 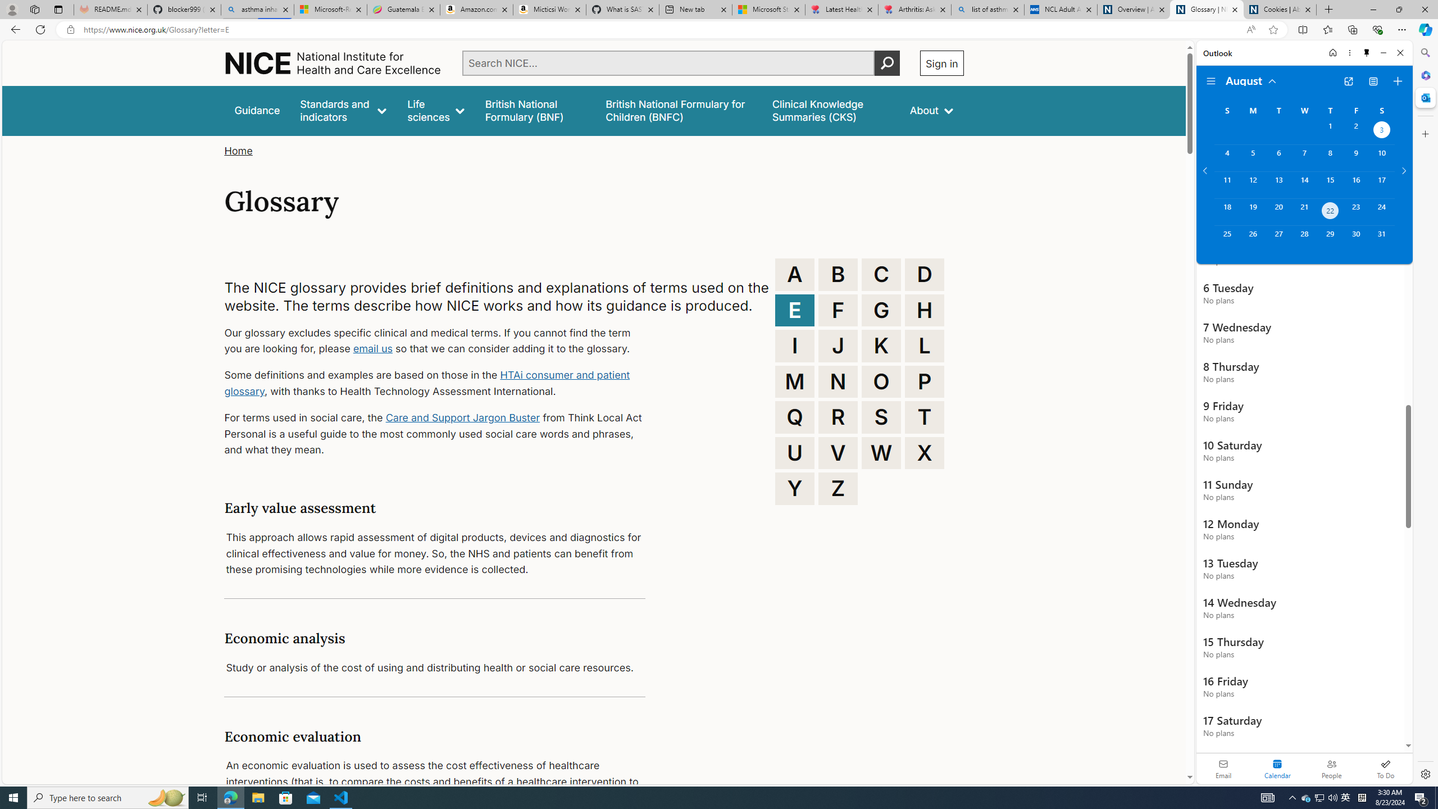 What do you see at coordinates (768, 10) in the screenshot?
I see `Microsoft Start` at bounding box center [768, 10].